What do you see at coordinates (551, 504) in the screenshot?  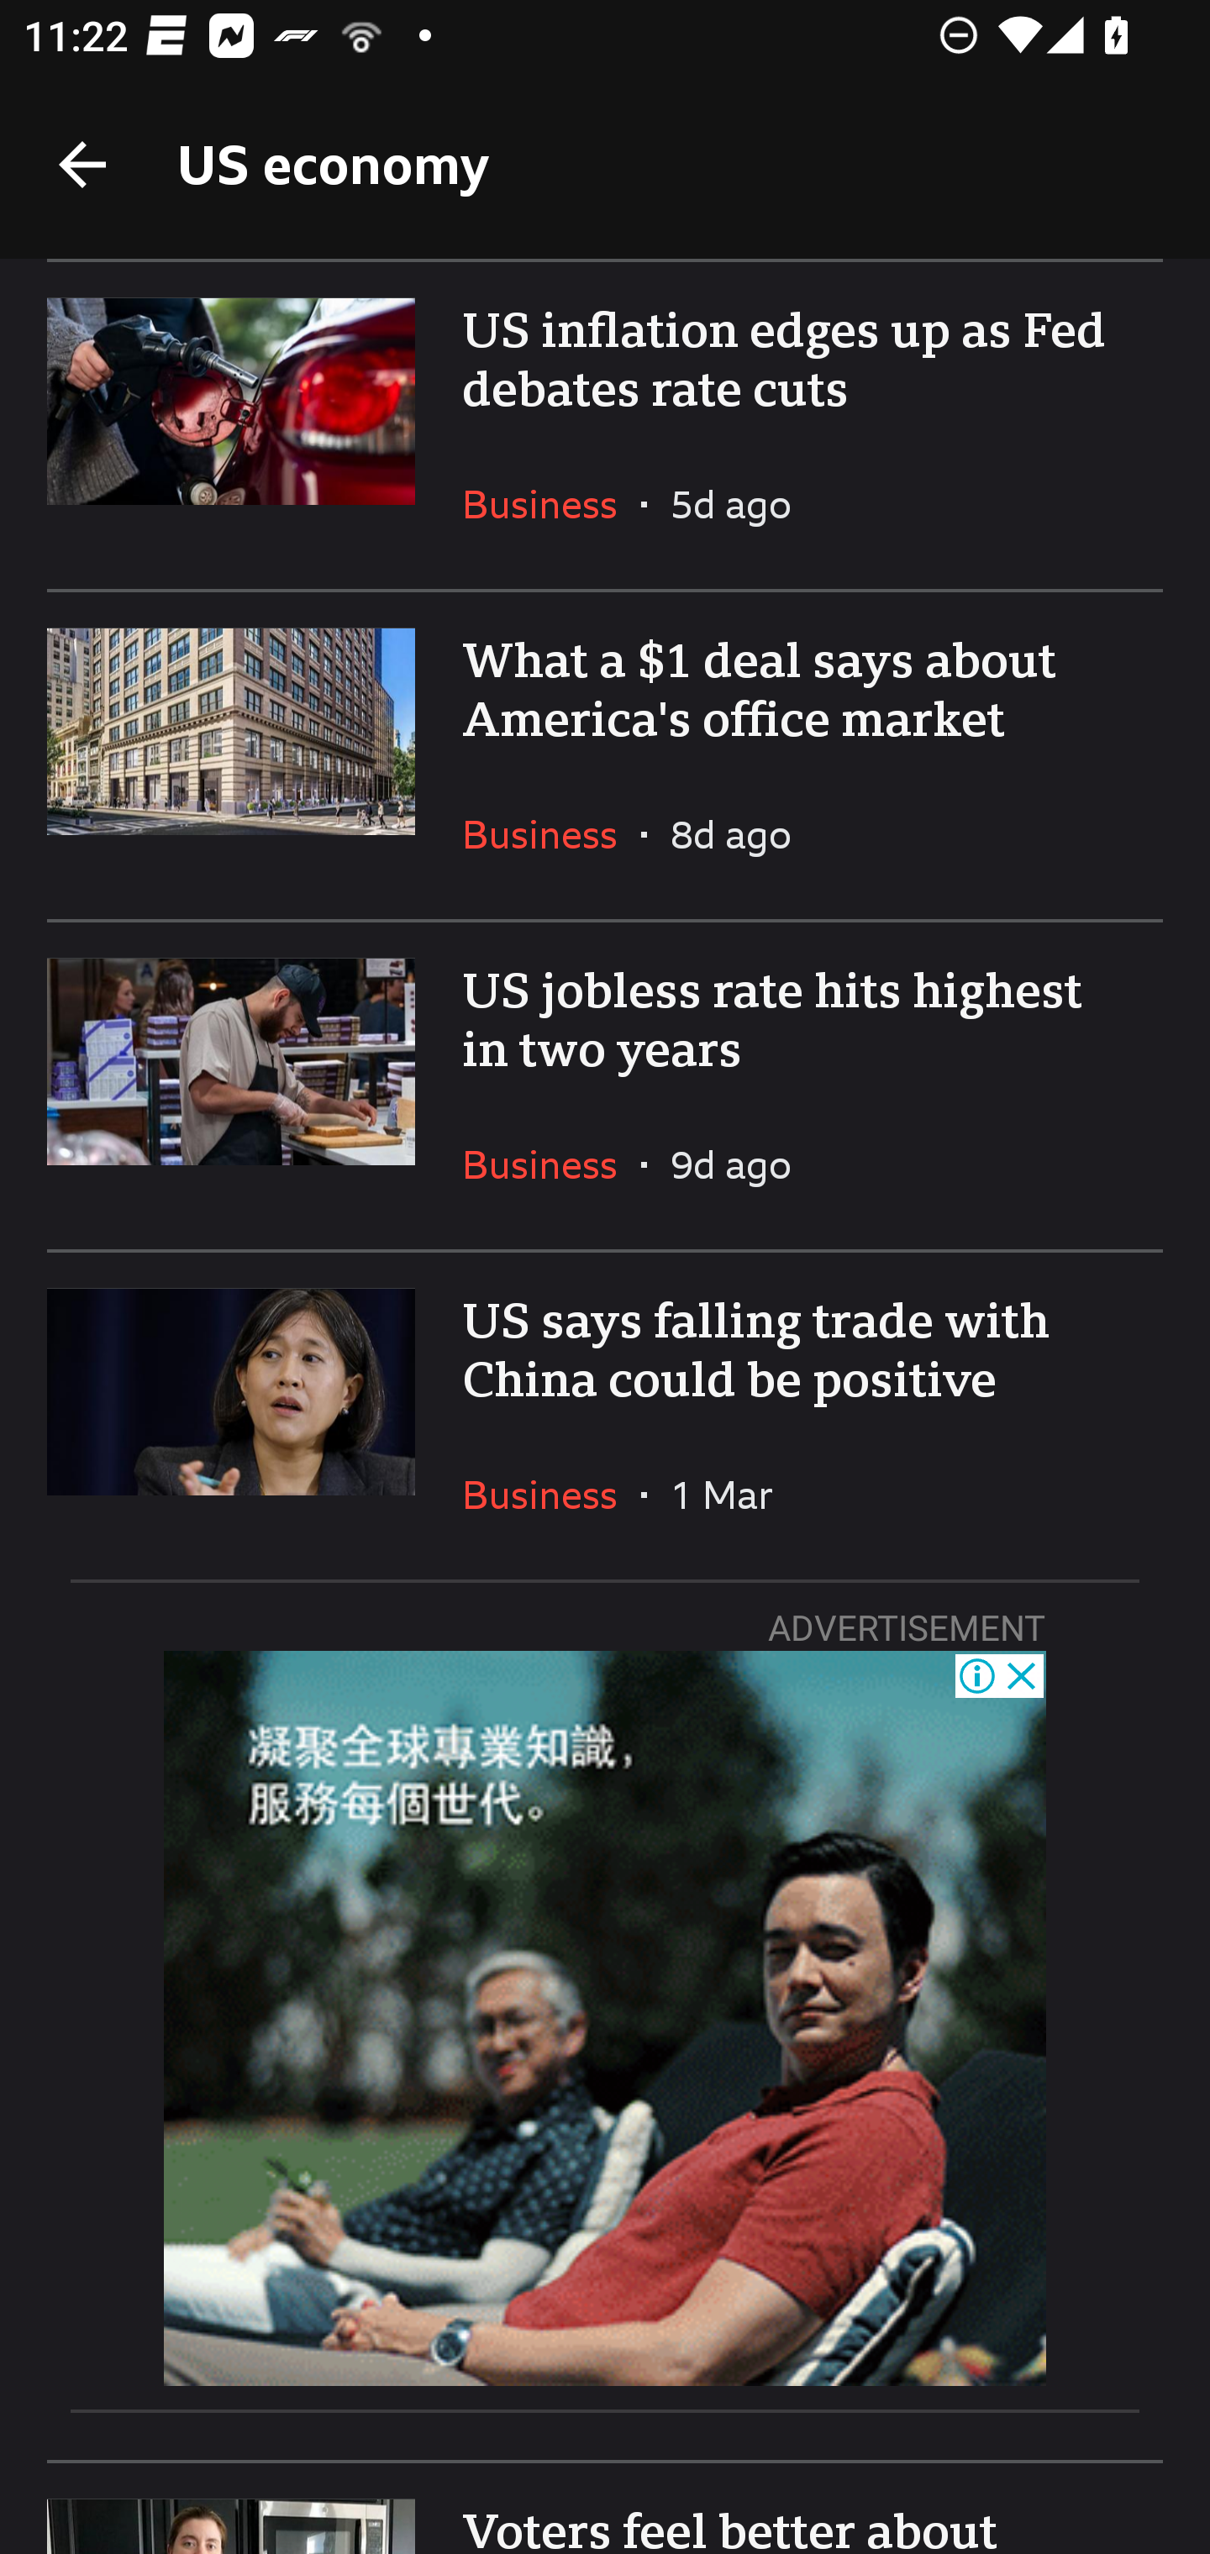 I see `Business In the section Business` at bounding box center [551, 504].